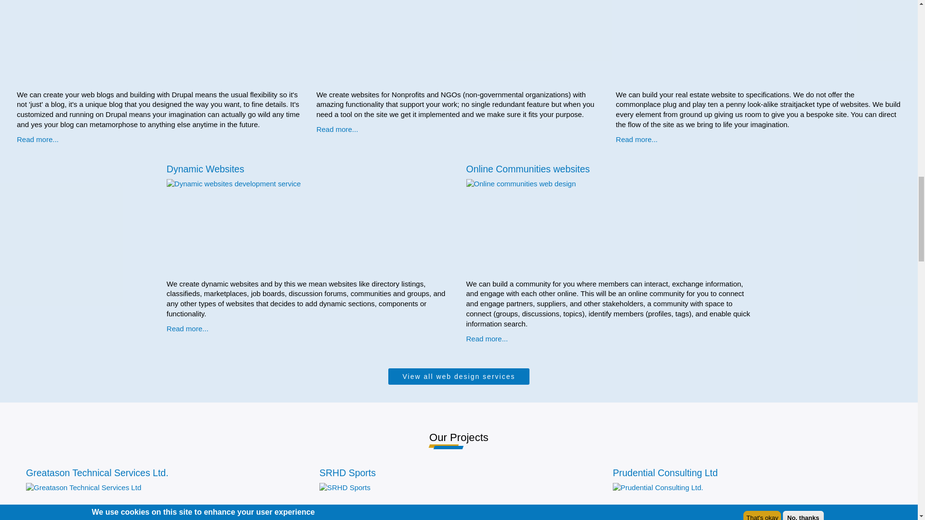  What do you see at coordinates (282, 227) in the screenshot?
I see `Dynamic websites development service` at bounding box center [282, 227].